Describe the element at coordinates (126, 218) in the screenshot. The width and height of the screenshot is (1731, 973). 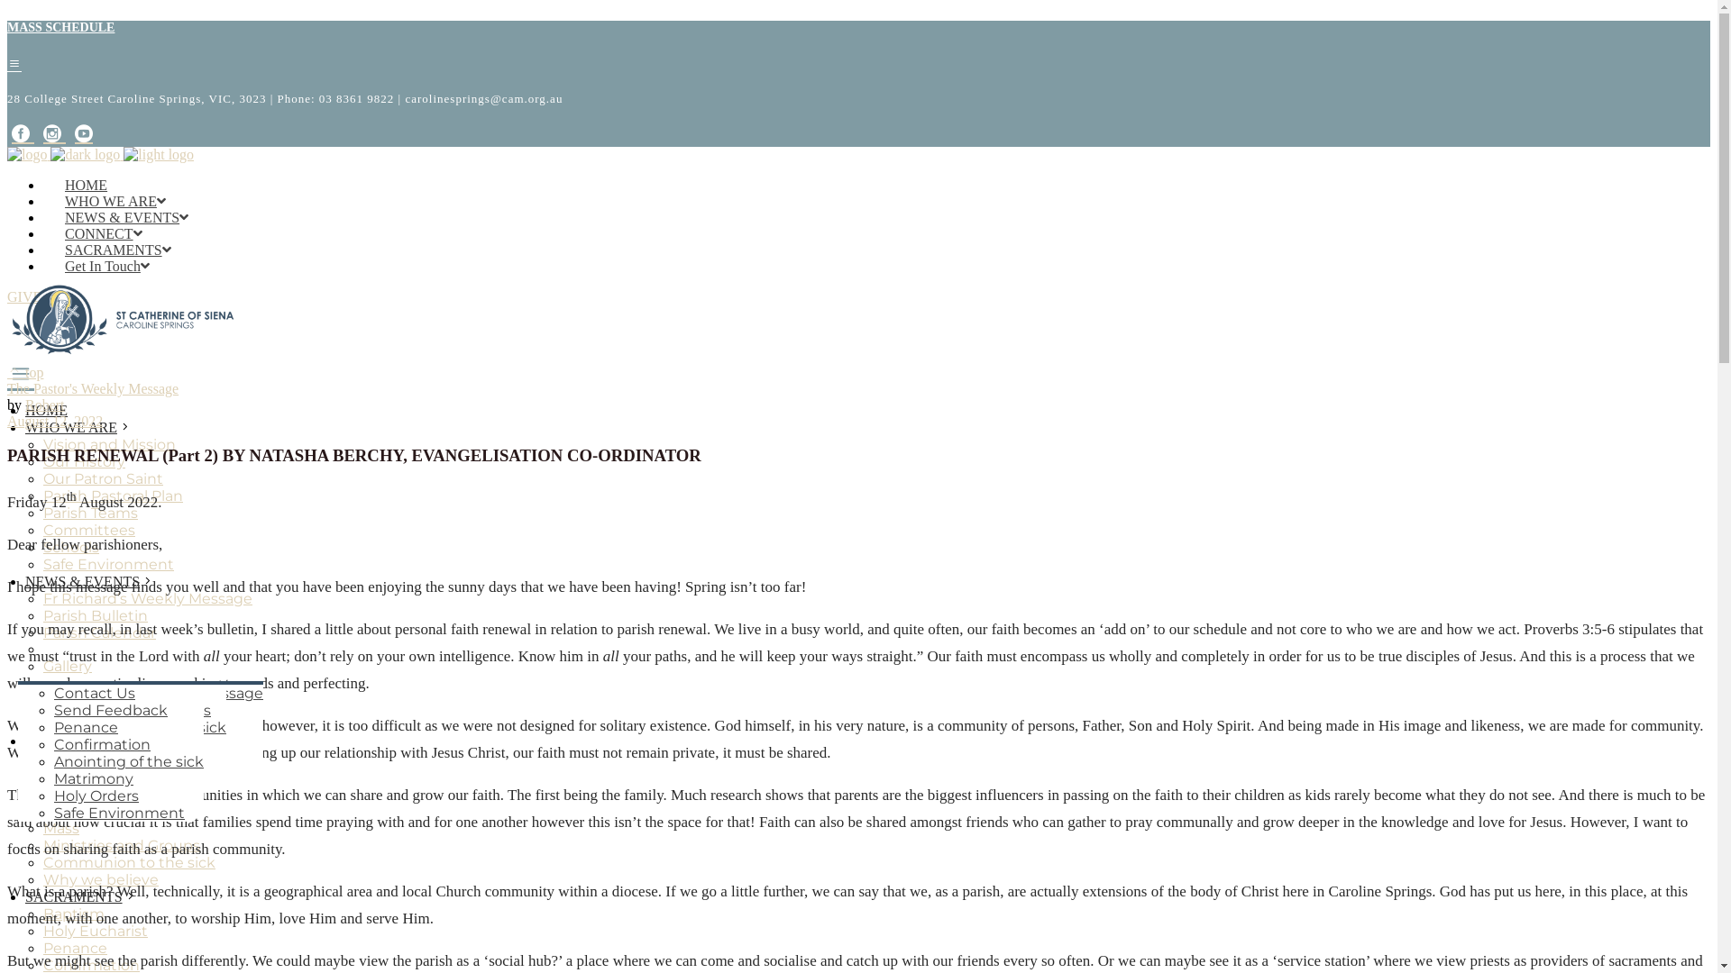
I see `NEWS & EVENTS` at that location.